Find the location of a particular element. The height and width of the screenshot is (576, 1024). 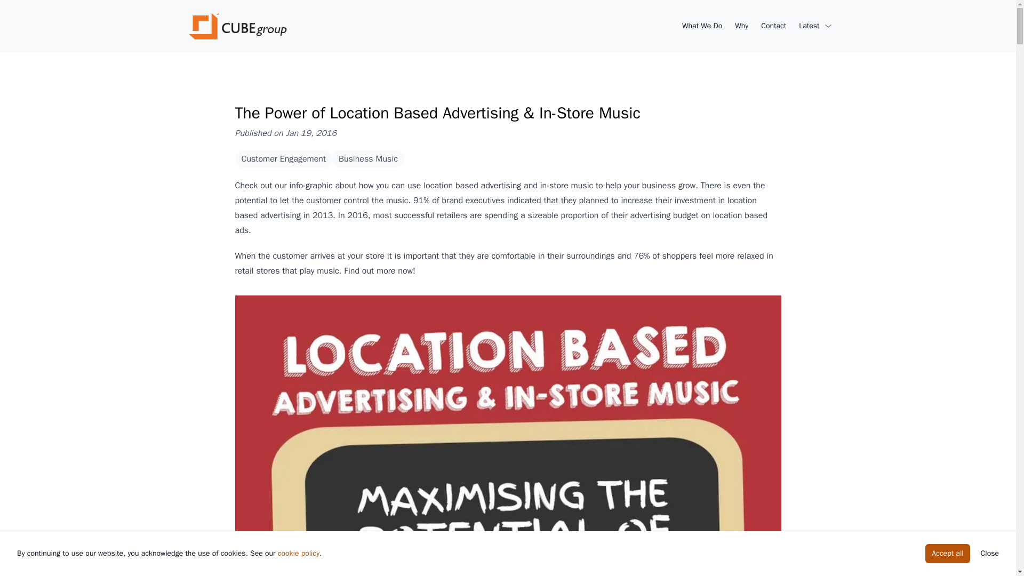

Business Music is located at coordinates (368, 159).